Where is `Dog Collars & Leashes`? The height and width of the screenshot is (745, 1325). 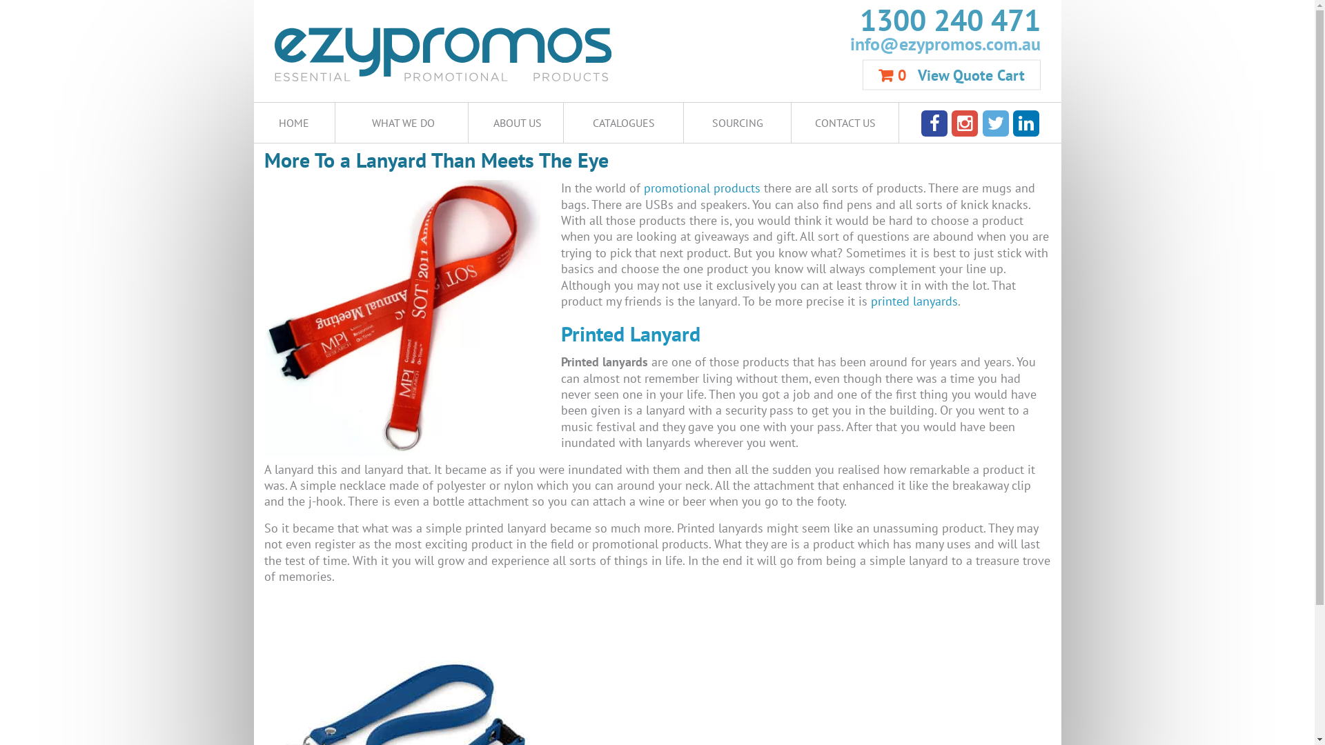 Dog Collars & Leashes is located at coordinates (959, 210).